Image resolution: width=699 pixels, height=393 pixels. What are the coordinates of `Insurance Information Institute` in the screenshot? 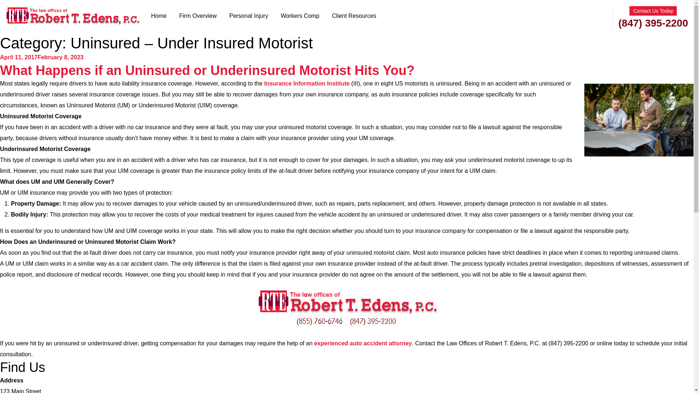 It's located at (307, 83).